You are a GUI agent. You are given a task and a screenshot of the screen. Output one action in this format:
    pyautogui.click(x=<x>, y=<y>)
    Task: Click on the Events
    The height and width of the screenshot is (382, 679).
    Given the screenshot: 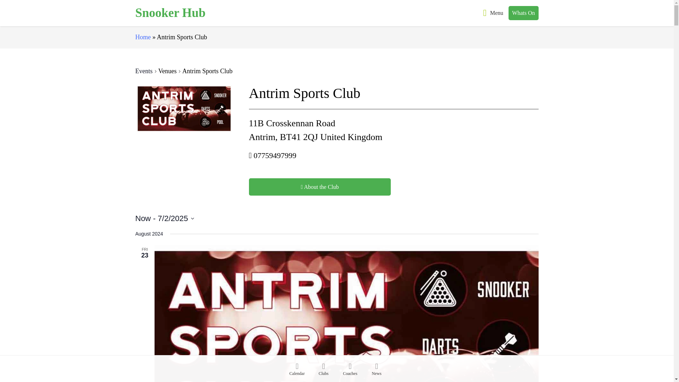 What is the action you would take?
    pyautogui.click(x=144, y=71)
    